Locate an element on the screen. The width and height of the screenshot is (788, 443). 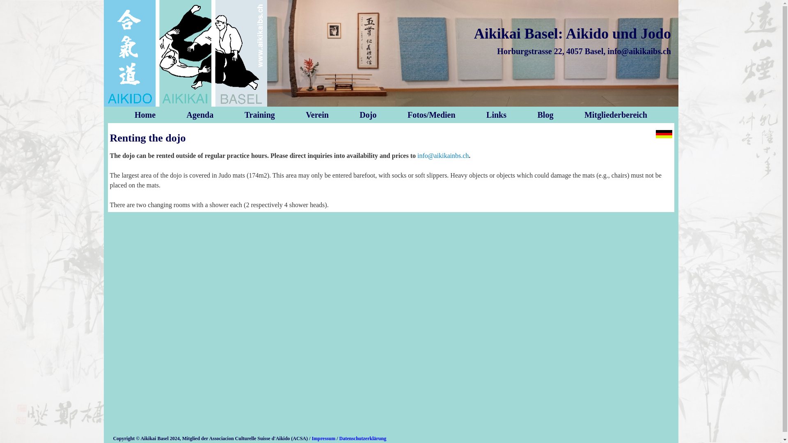
Impressum is located at coordinates (323, 437).